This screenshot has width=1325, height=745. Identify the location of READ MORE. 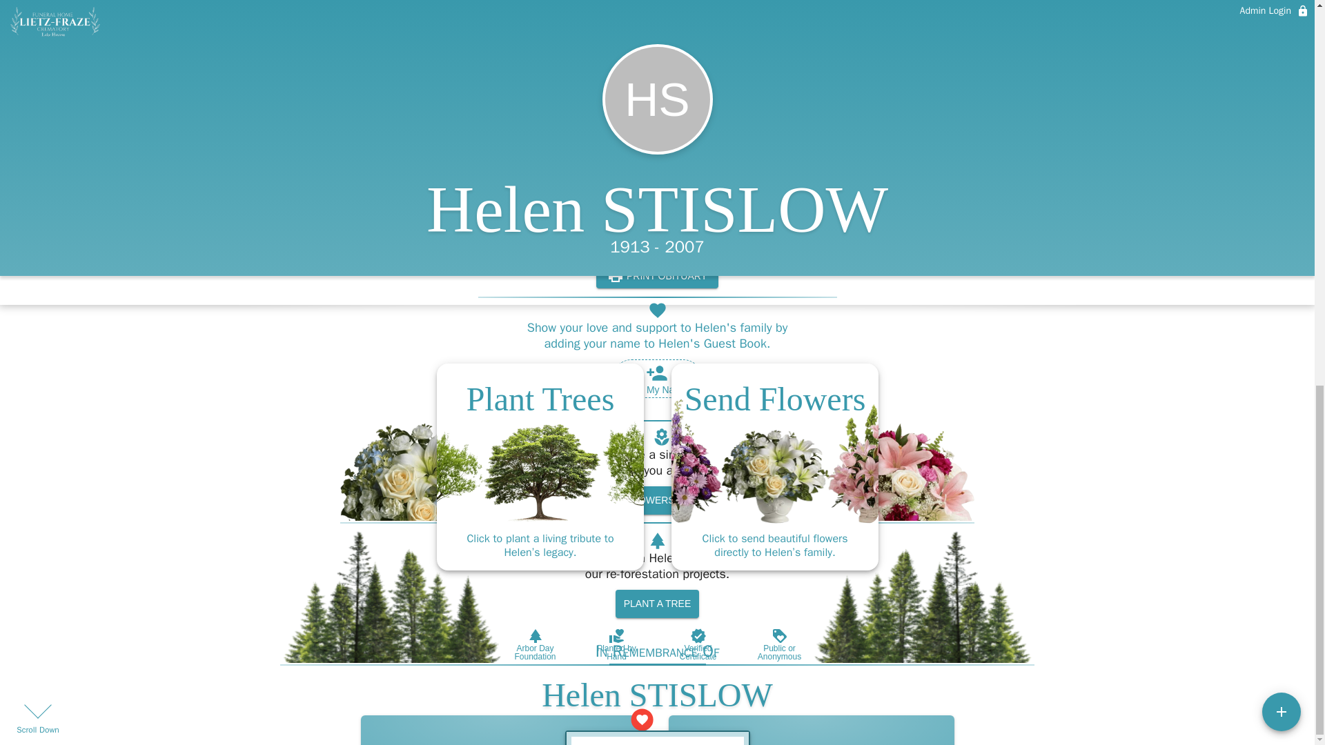
(657, 248).